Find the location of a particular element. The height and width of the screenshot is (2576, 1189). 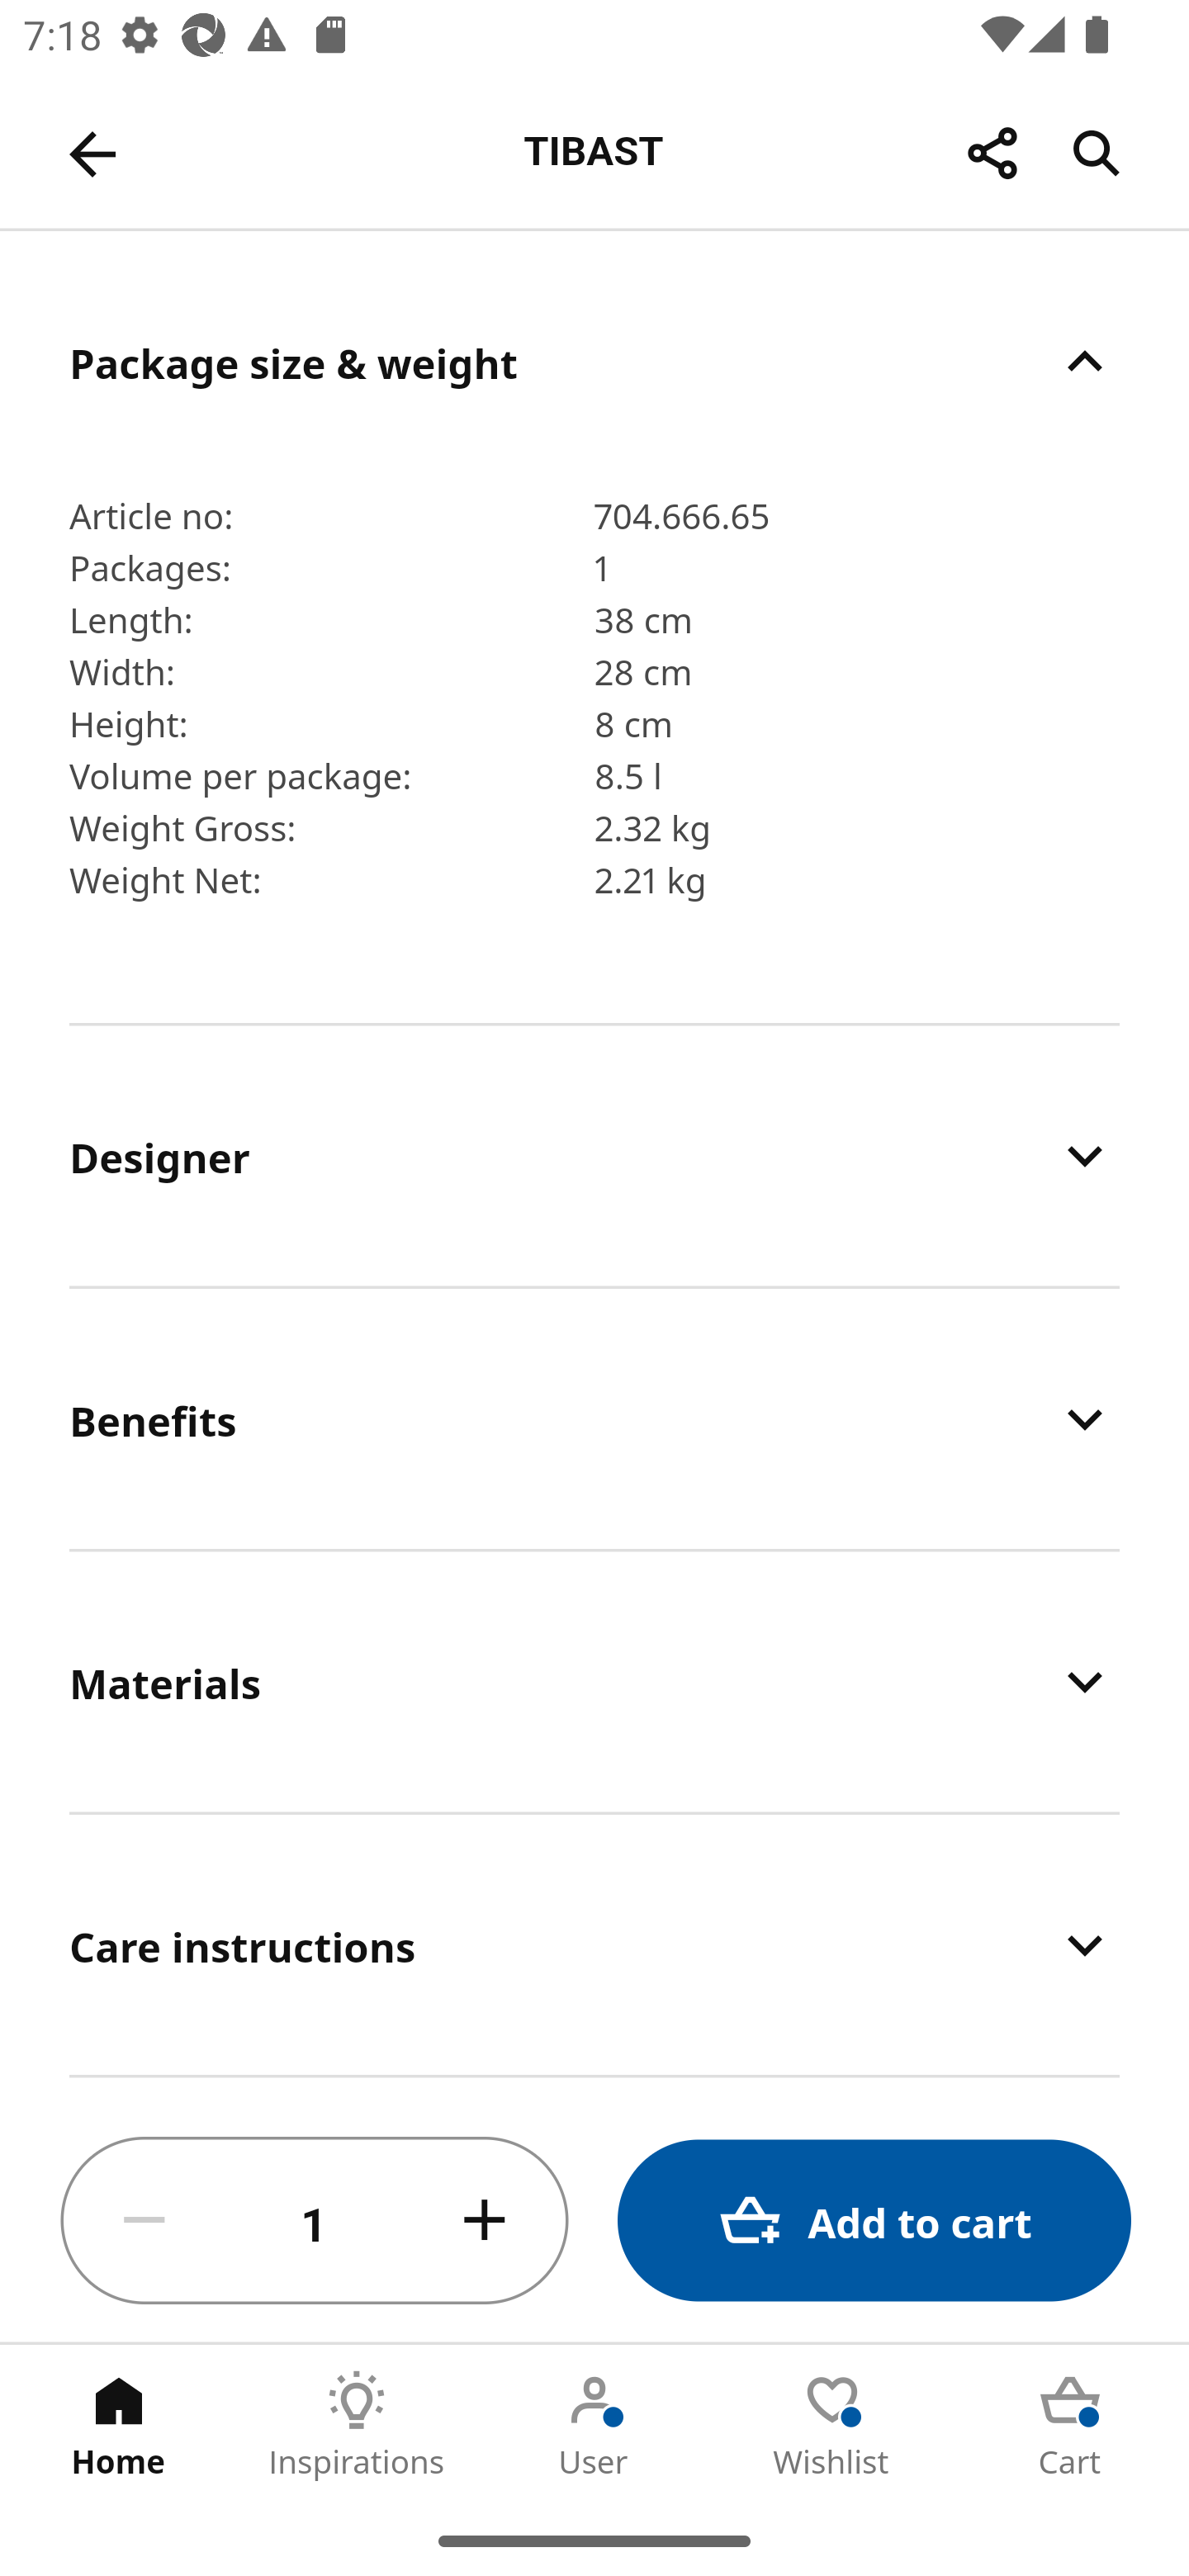

User
Tab 3 of 5 is located at coordinates (594, 2425).